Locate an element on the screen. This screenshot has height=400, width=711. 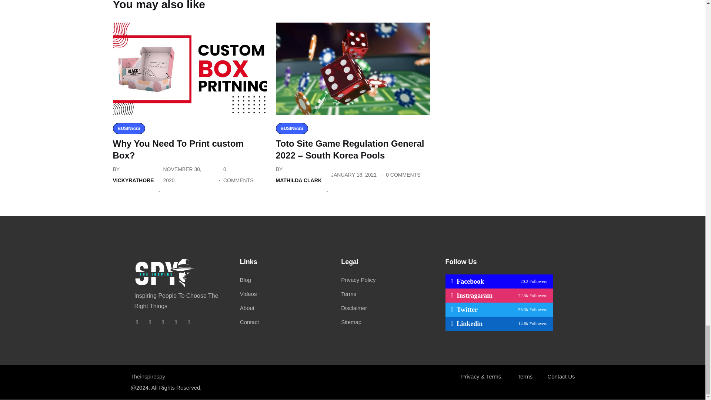
Posts by vickyrathore is located at coordinates (133, 180).